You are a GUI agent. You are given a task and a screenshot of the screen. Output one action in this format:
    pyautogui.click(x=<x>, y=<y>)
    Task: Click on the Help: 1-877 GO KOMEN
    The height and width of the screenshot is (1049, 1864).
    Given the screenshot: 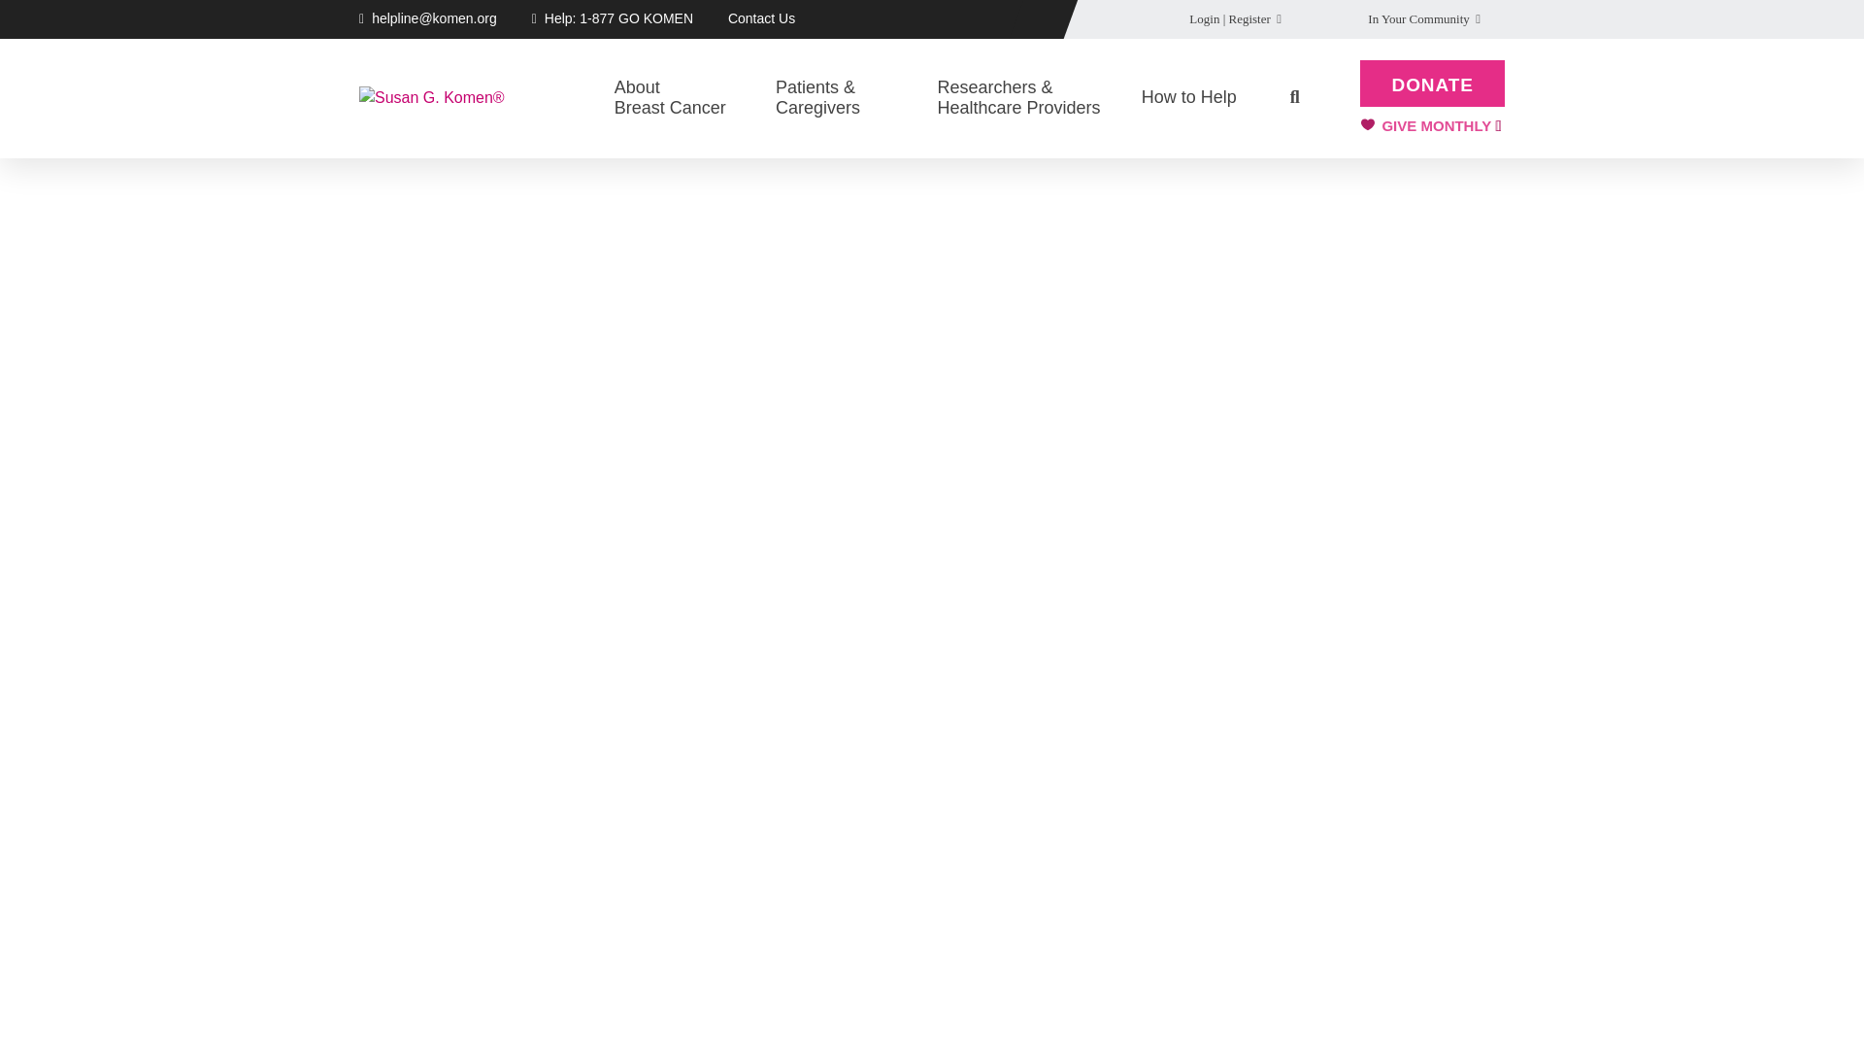 What is the action you would take?
    pyautogui.click(x=618, y=17)
    